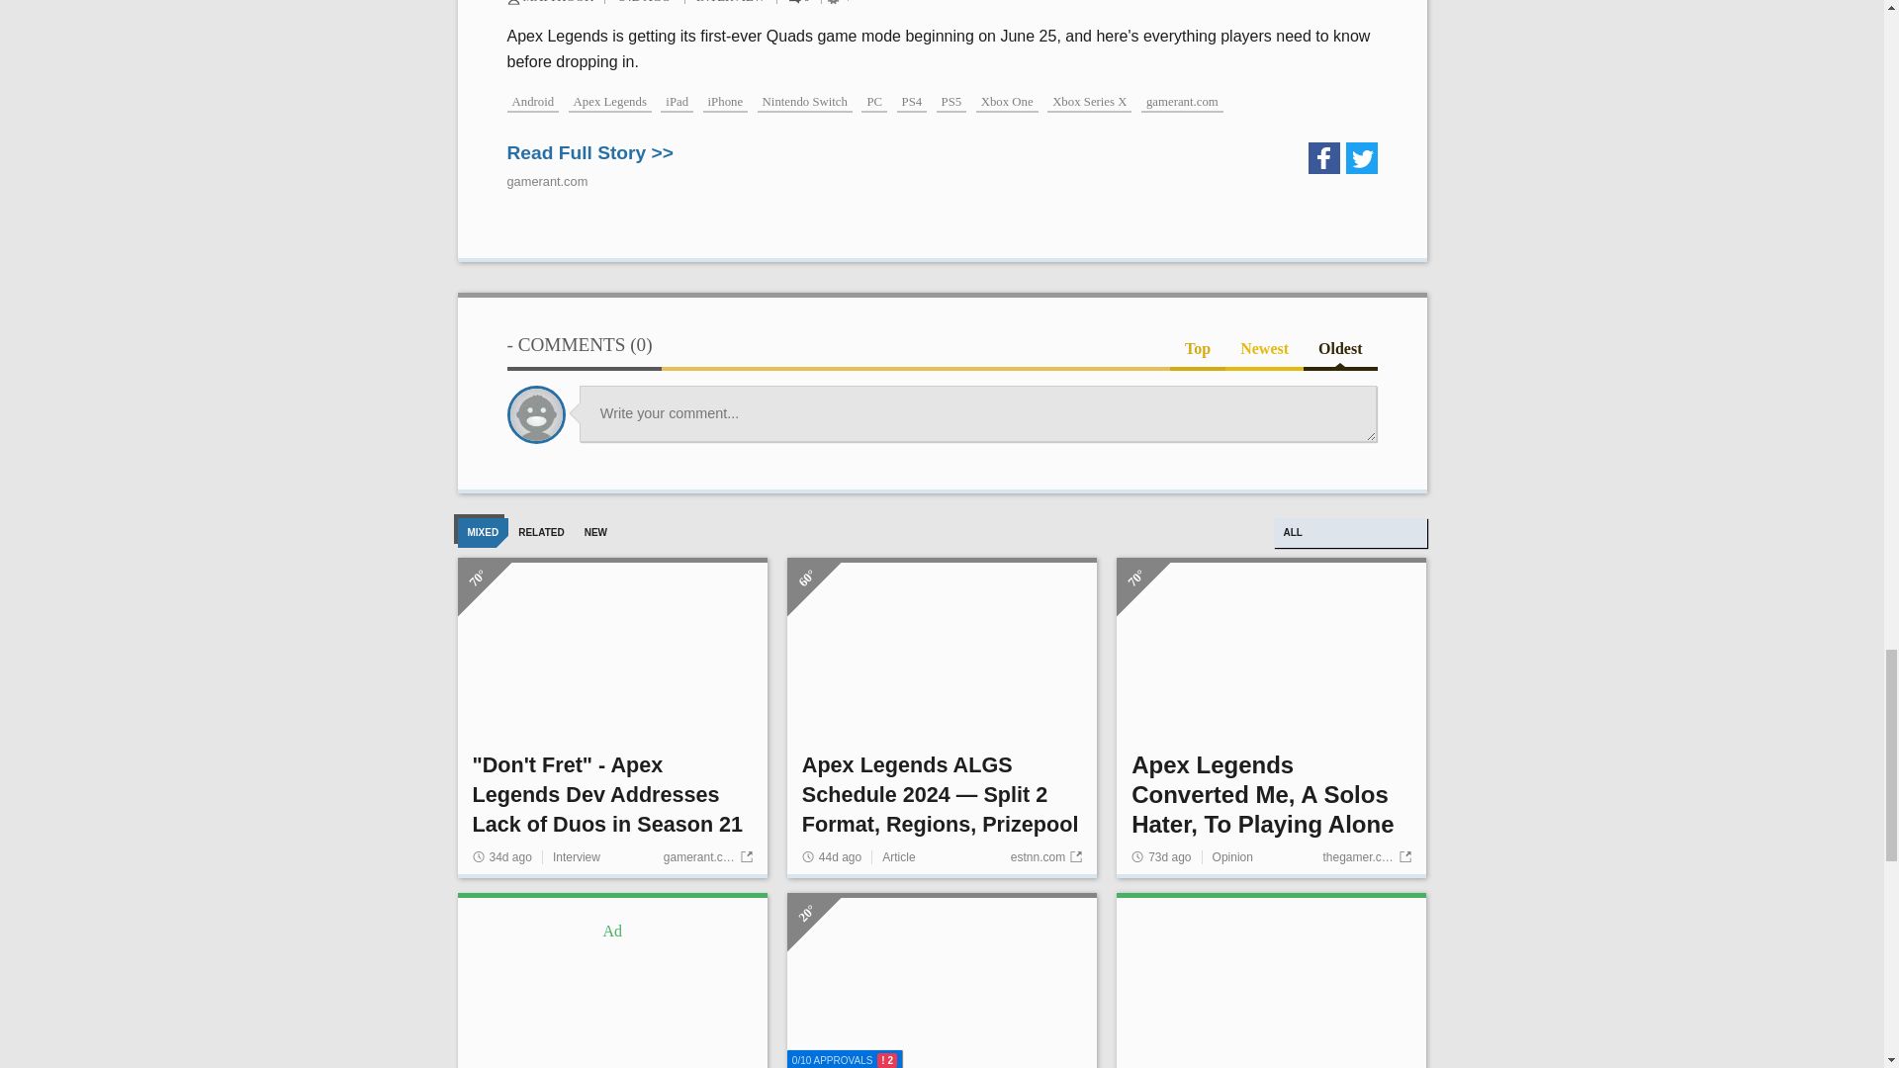 The image size is (1899, 1068). What do you see at coordinates (1366, 856) in the screenshot?
I see `Go to source: thegamer.com` at bounding box center [1366, 856].